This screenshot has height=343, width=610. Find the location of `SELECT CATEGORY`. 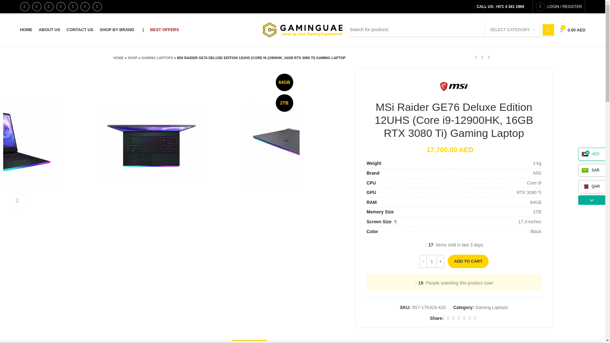

SELECT CATEGORY is located at coordinates (512, 30).